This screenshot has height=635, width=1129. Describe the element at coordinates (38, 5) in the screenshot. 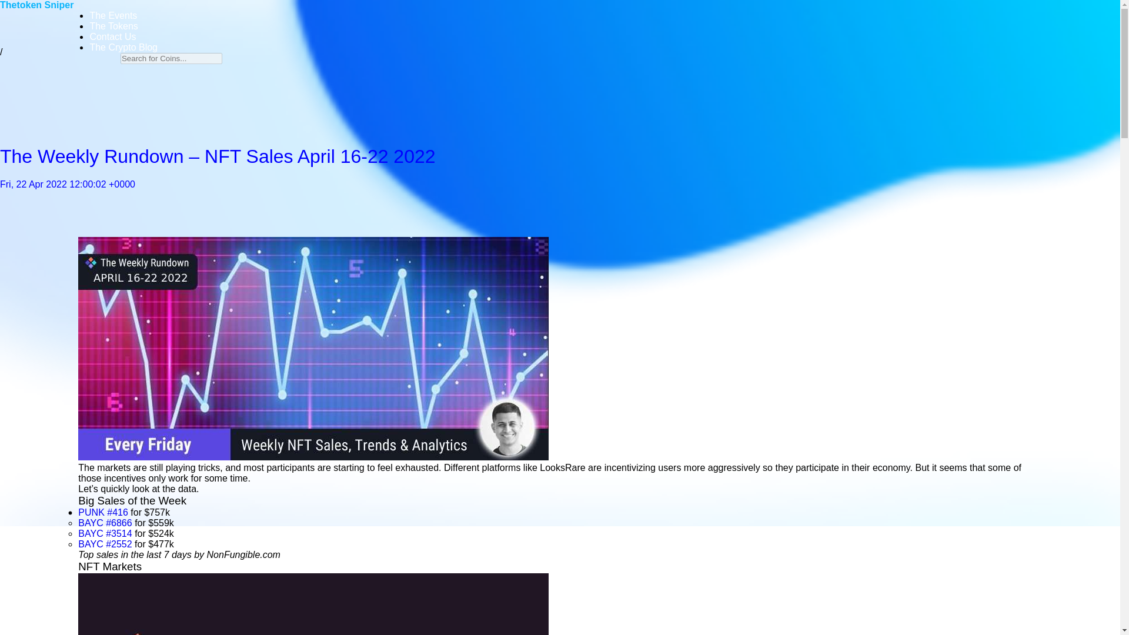

I see `Thetoken Sniper` at that location.